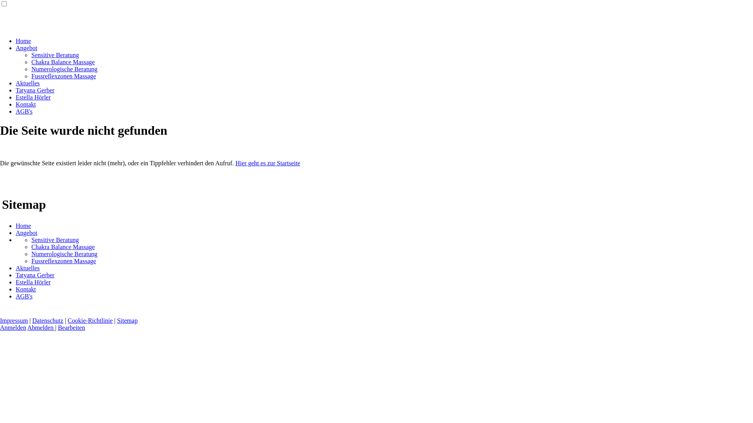  What do you see at coordinates (71, 327) in the screenshot?
I see `Bearbeiten` at bounding box center [71, 327].